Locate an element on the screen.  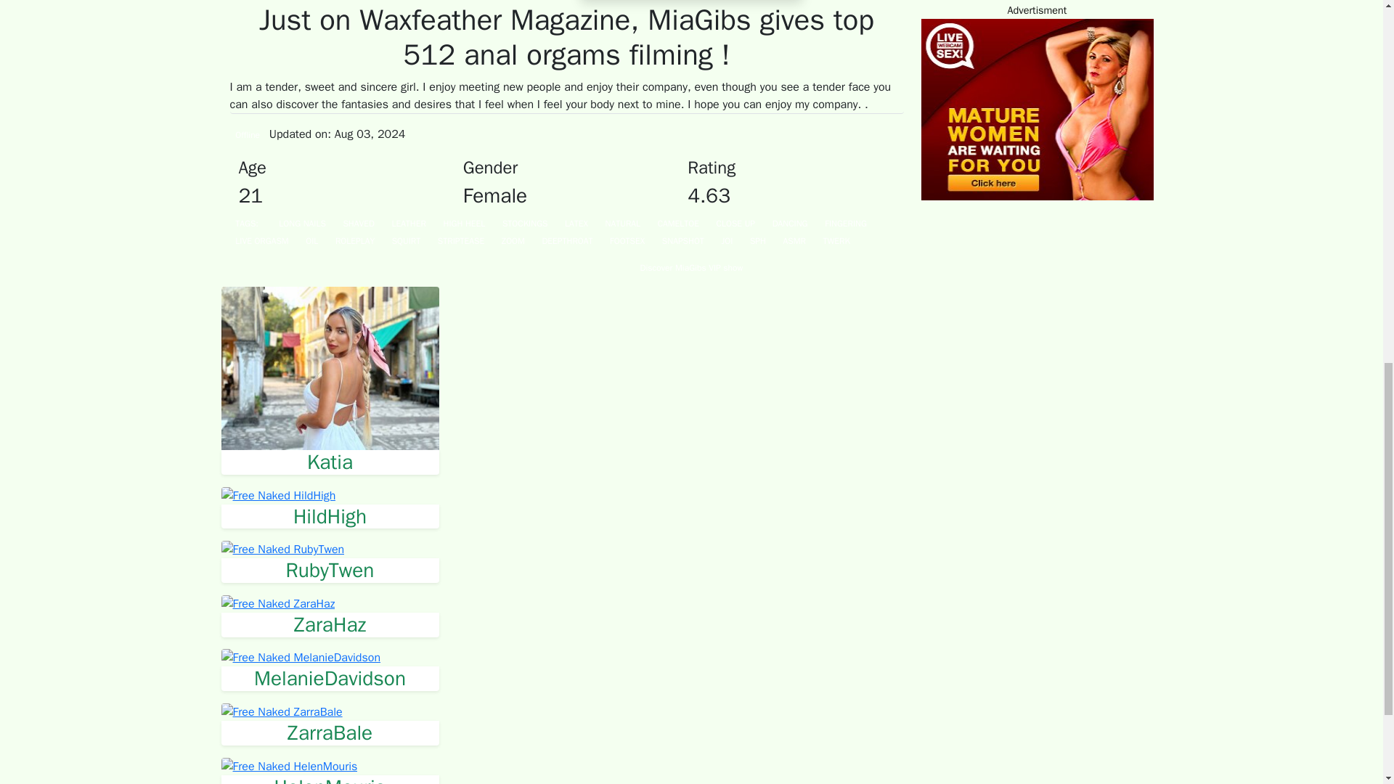
Free Naked HildHigh is located at coordinates (330, 517).